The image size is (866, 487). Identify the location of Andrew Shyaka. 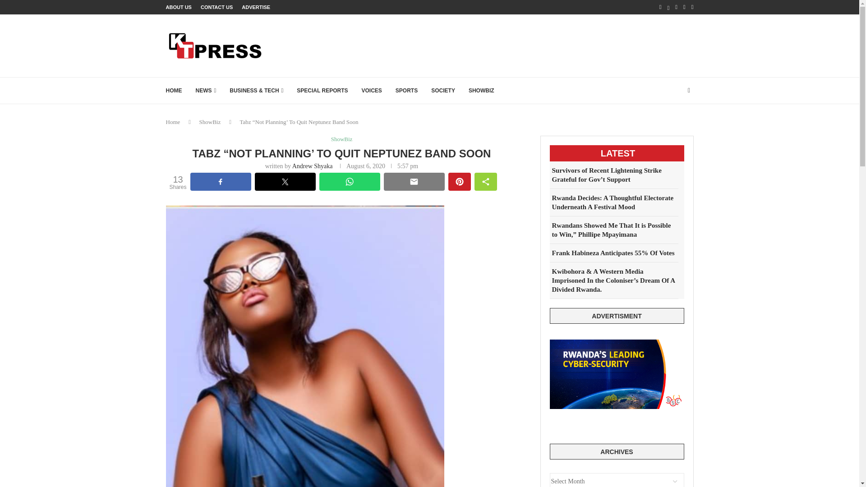
(312, 166).